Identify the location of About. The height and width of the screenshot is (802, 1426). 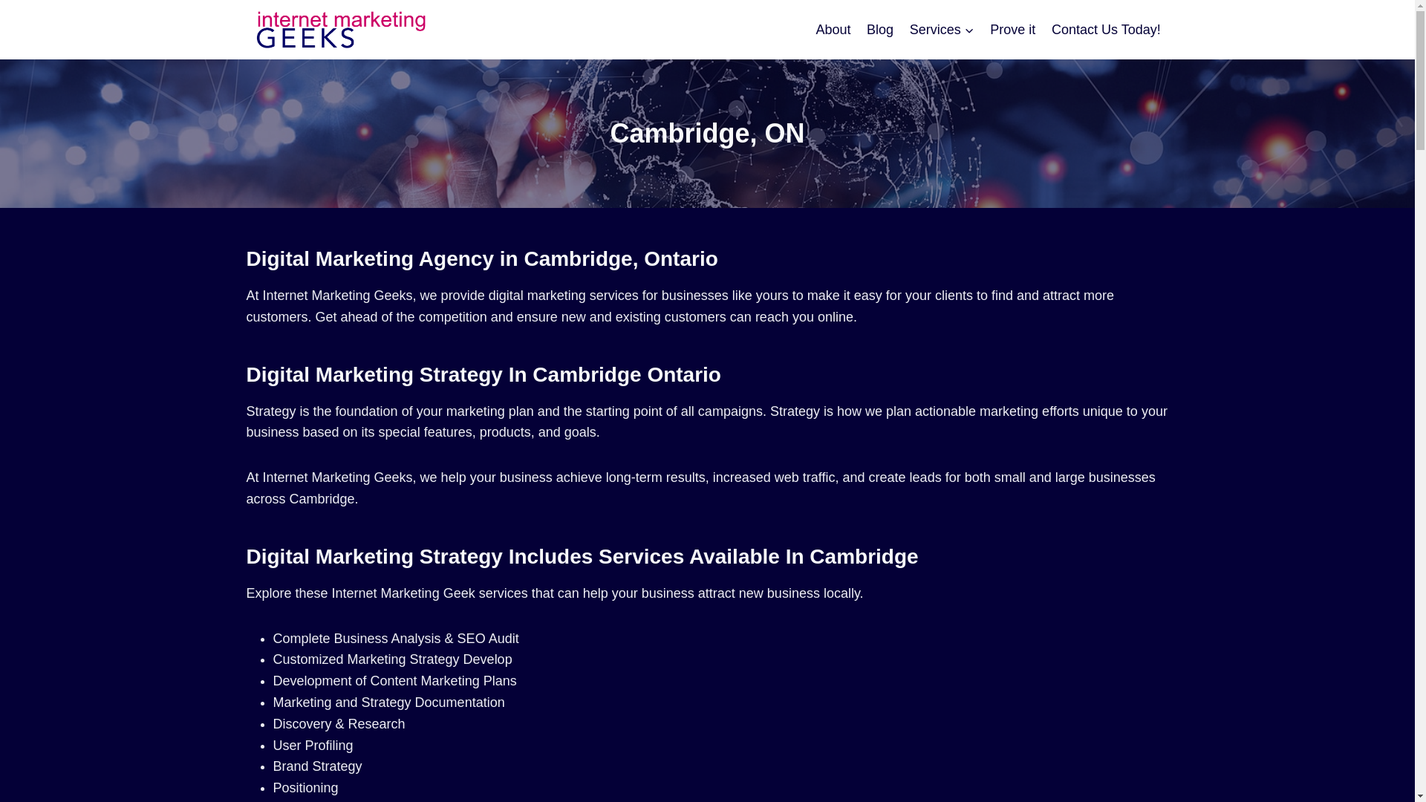
(833, 30).